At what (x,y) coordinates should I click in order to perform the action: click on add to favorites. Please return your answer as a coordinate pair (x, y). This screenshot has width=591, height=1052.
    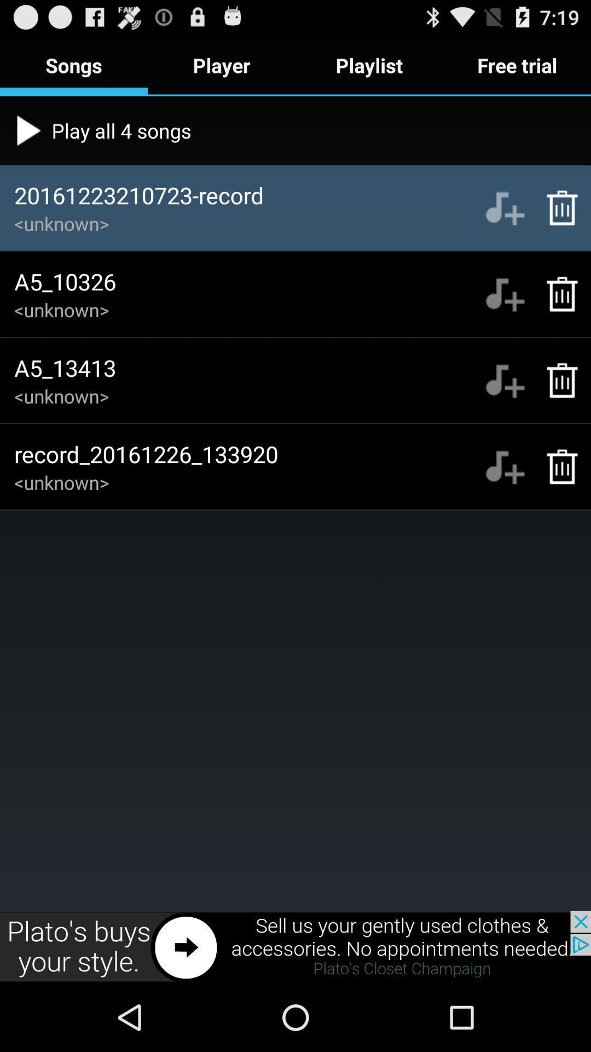
    Looking at the image, I should click on (505, 467).